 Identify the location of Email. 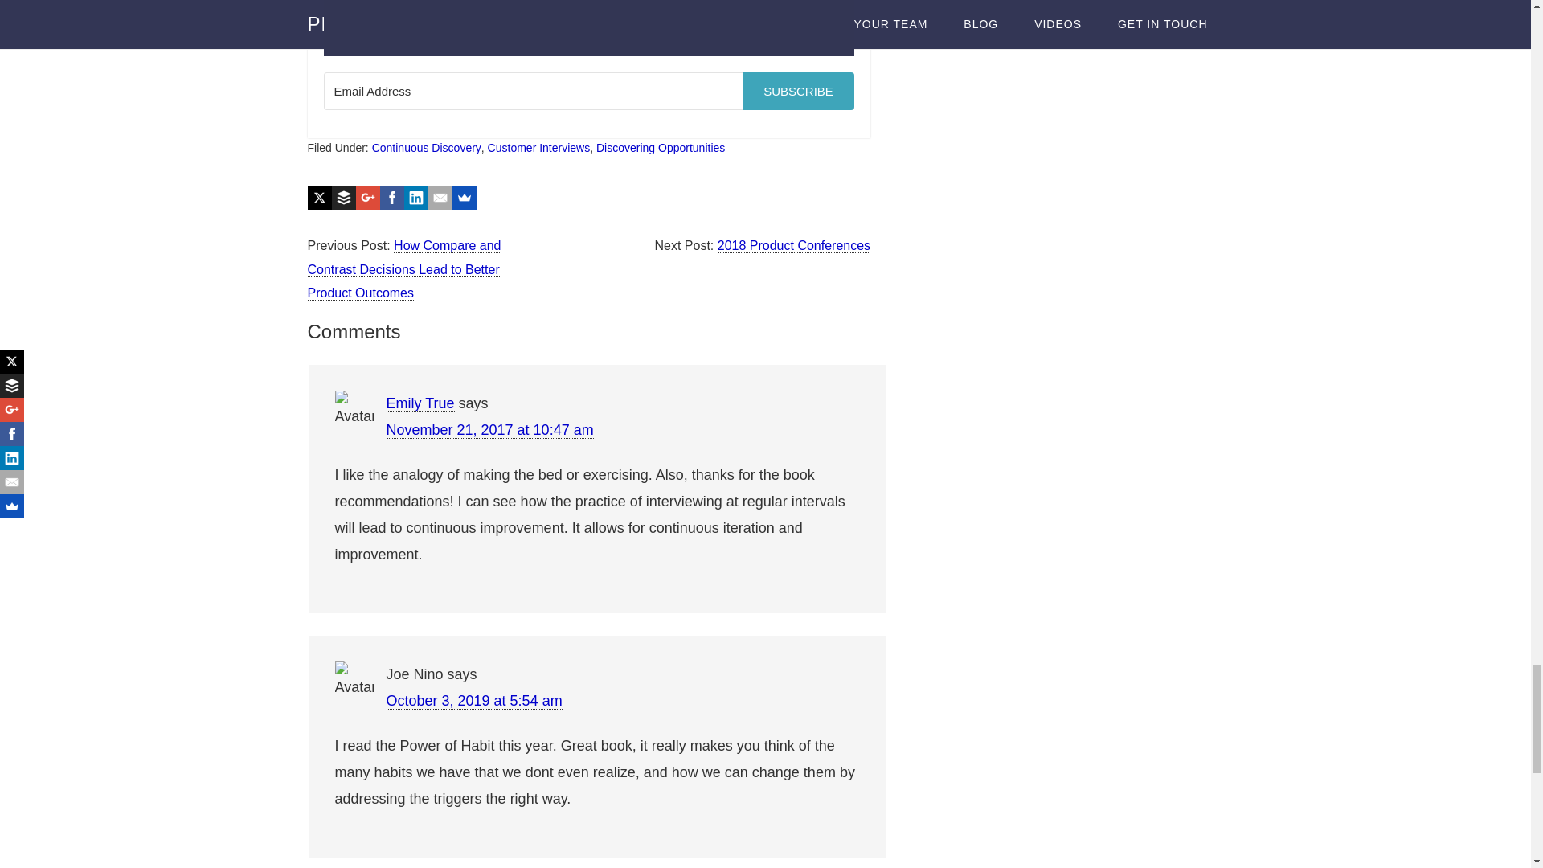
(439, 198).